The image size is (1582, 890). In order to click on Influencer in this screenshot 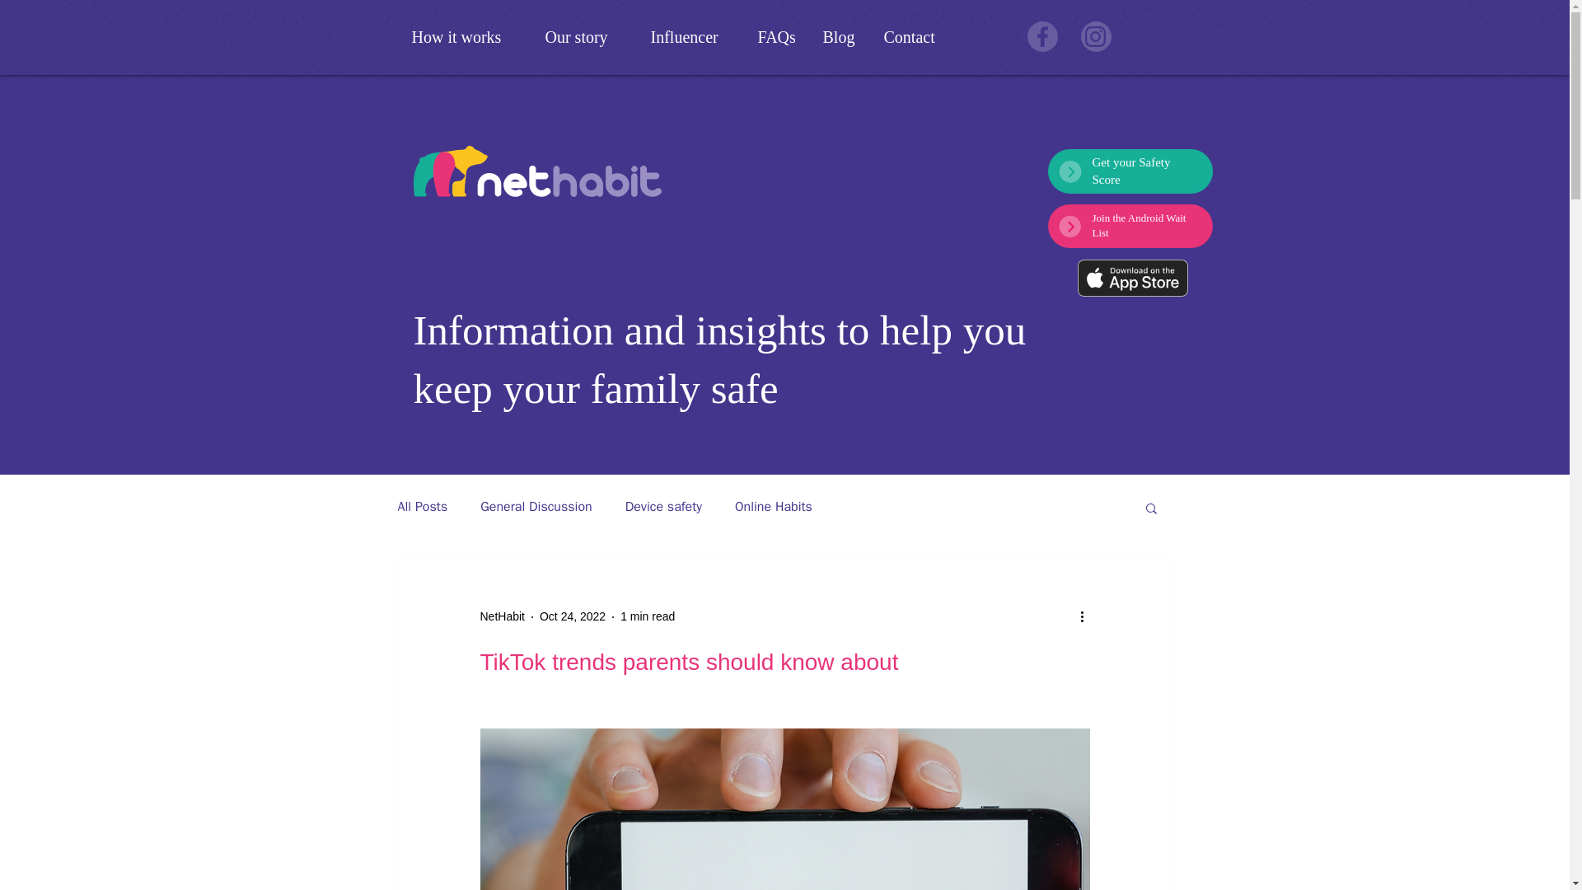, I will do `click(690, 37)`.